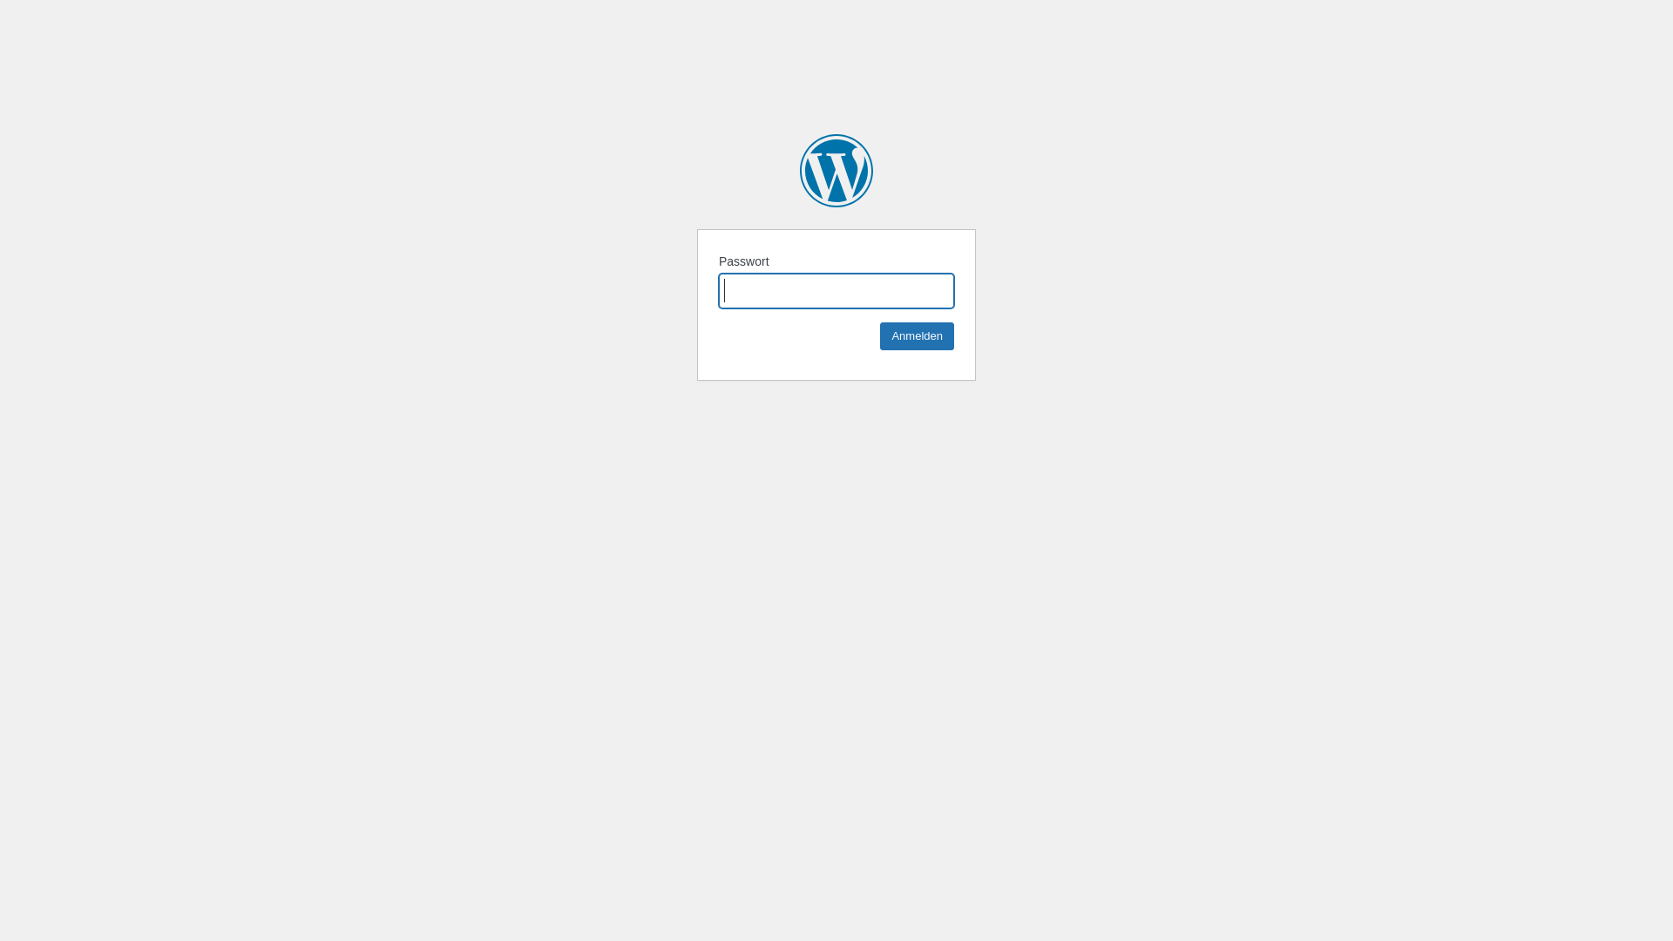 The image size is (1673, 941). I want to click on Anmelden, so click(917, 336).